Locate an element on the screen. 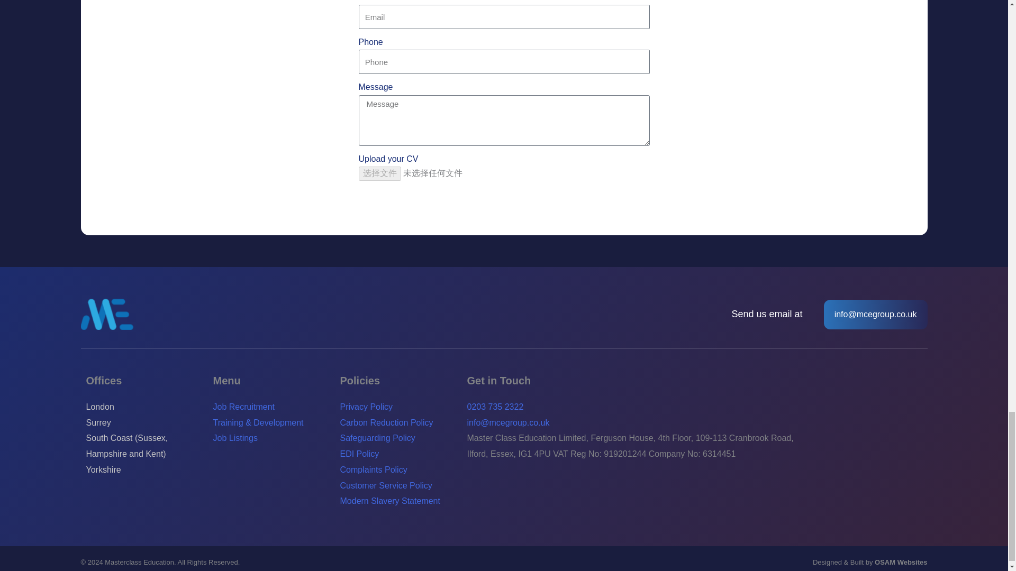  Safeguarding Policy is located at coordinates (398, 438).